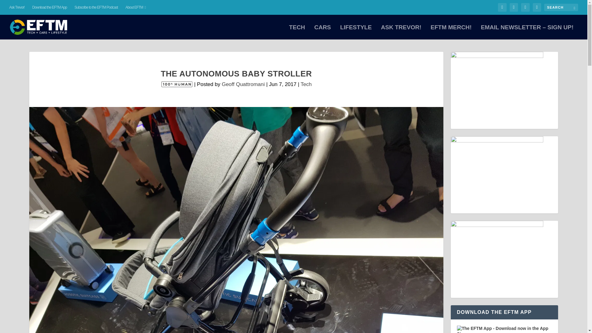 This screenshot has height=333, width=592. What do you see at coordinates (306, 84) in the screenshot?
I see `Tech` at bounding box center [306, 84].